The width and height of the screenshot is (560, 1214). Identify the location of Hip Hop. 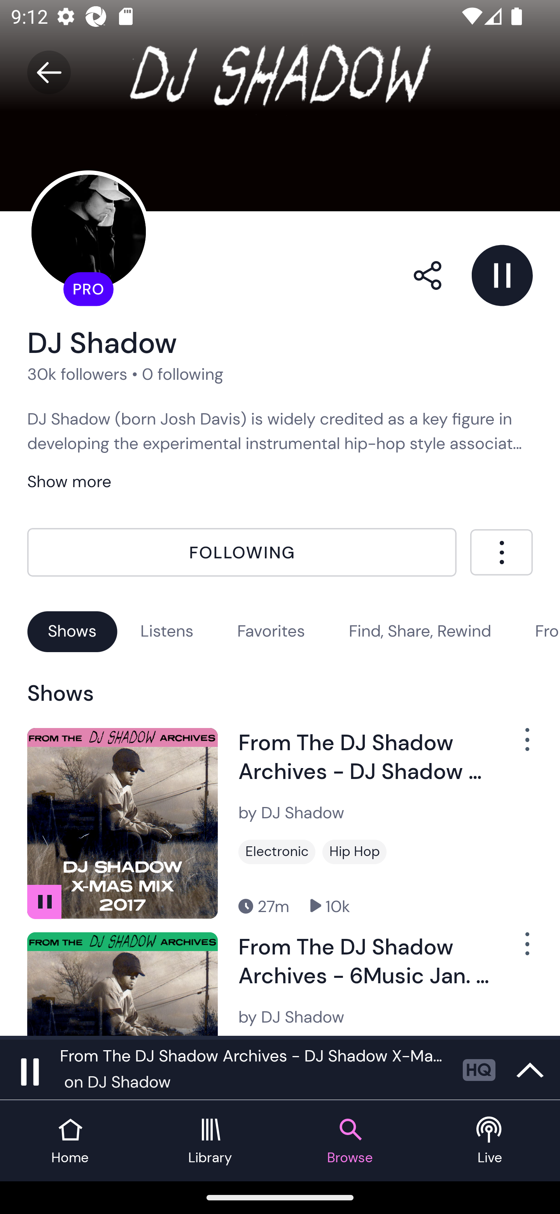
(354, 852).